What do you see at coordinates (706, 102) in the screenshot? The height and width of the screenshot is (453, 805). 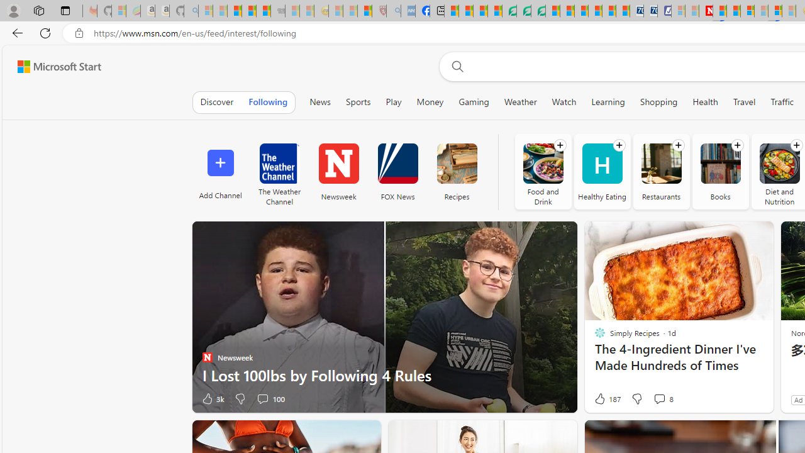 I see `Health` at bounding box center [706, 102].